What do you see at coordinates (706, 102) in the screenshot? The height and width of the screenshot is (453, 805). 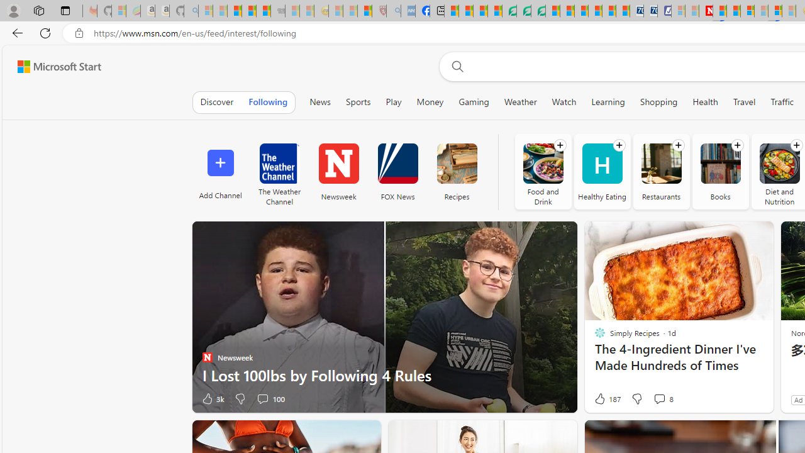 I see `Health` at bounding box center [706, 102].